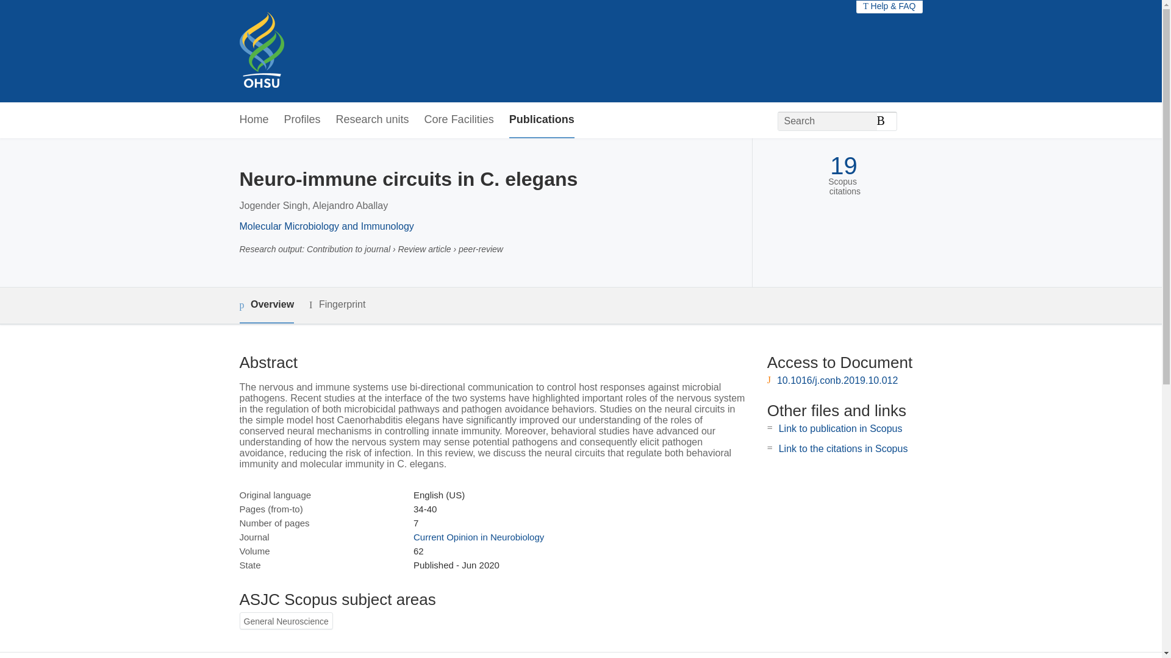 The height and width of the screenshot is (658, 1171). I want to click on Publications, so click(542, 120).